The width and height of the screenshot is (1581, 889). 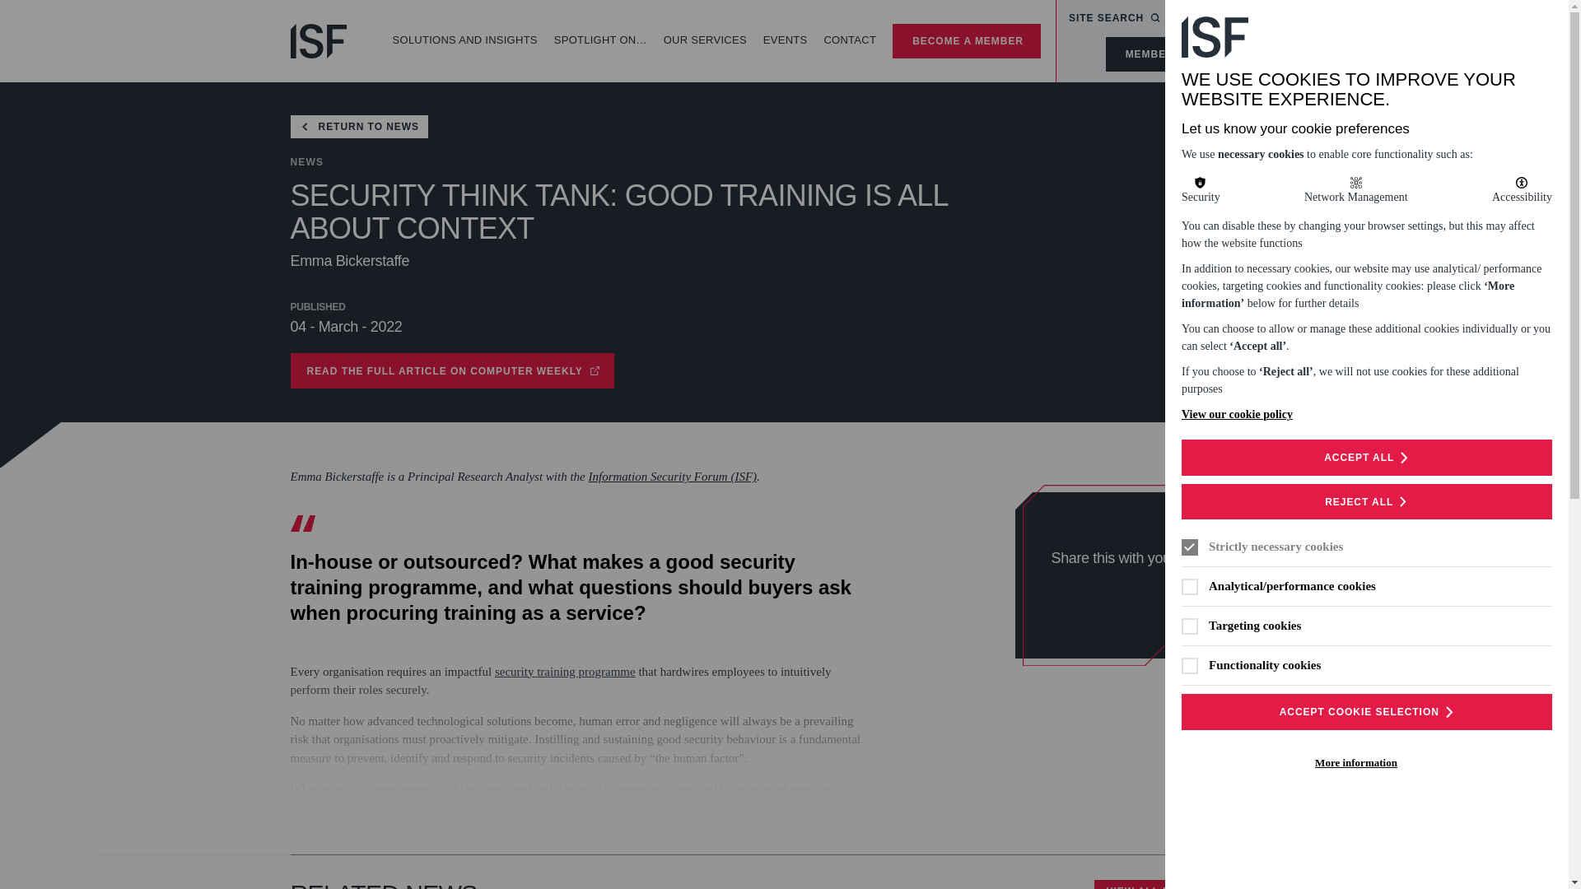 I want to click on security training programme, so click(x=451, y=370).